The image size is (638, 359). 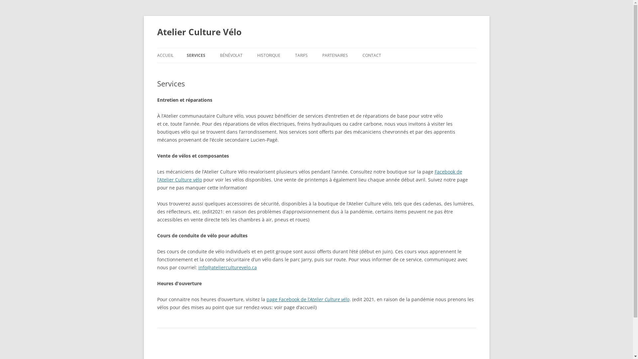 What do you see at coordinates (372, 56) in the screenshot?
I see `CONTACT` at bounding box center [372, 56].